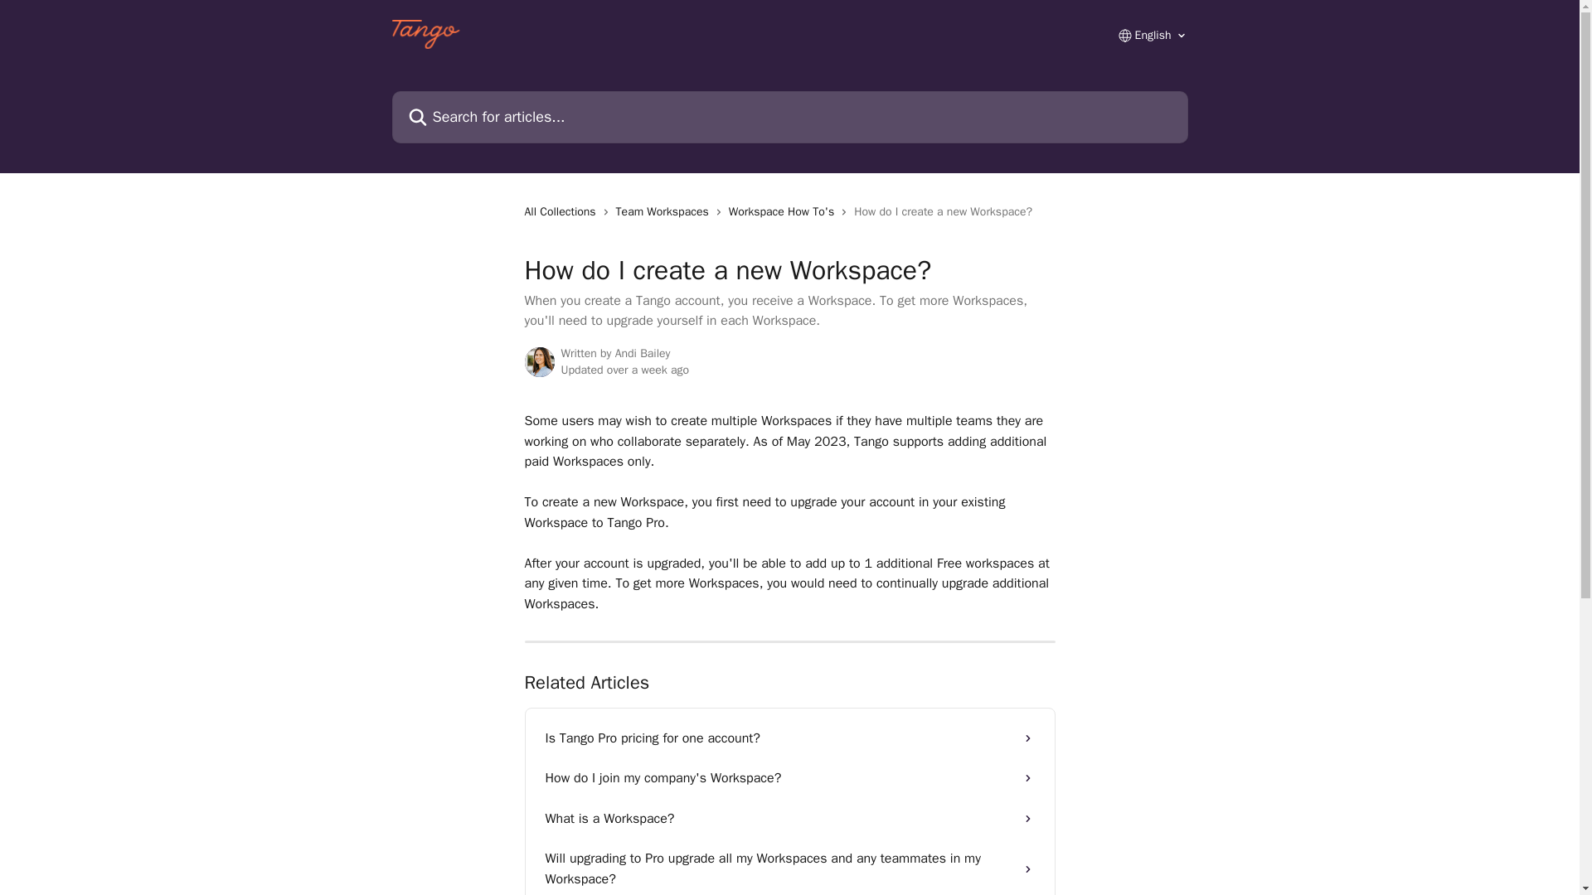  I want to click on How do I join my company's Workspace?, so click(789, 777).